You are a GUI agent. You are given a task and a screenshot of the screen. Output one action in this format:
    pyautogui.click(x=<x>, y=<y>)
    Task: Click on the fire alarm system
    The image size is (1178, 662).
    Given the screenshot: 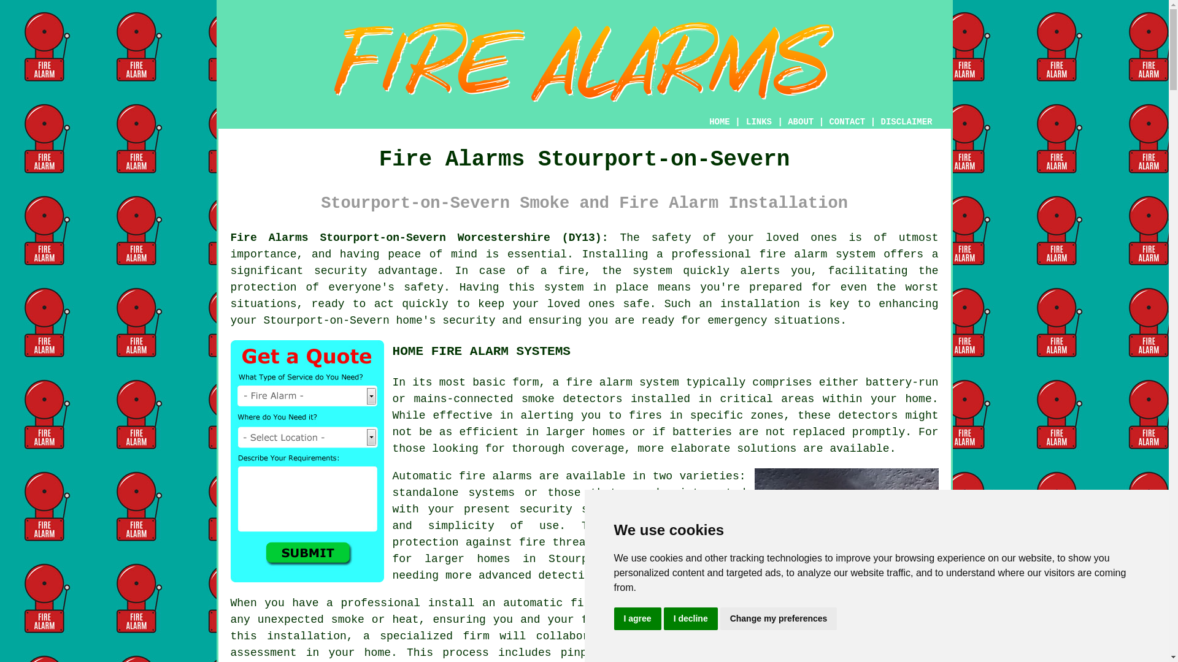 What is the action you would take?
    pyautogui.click(x=817, y=254)
    